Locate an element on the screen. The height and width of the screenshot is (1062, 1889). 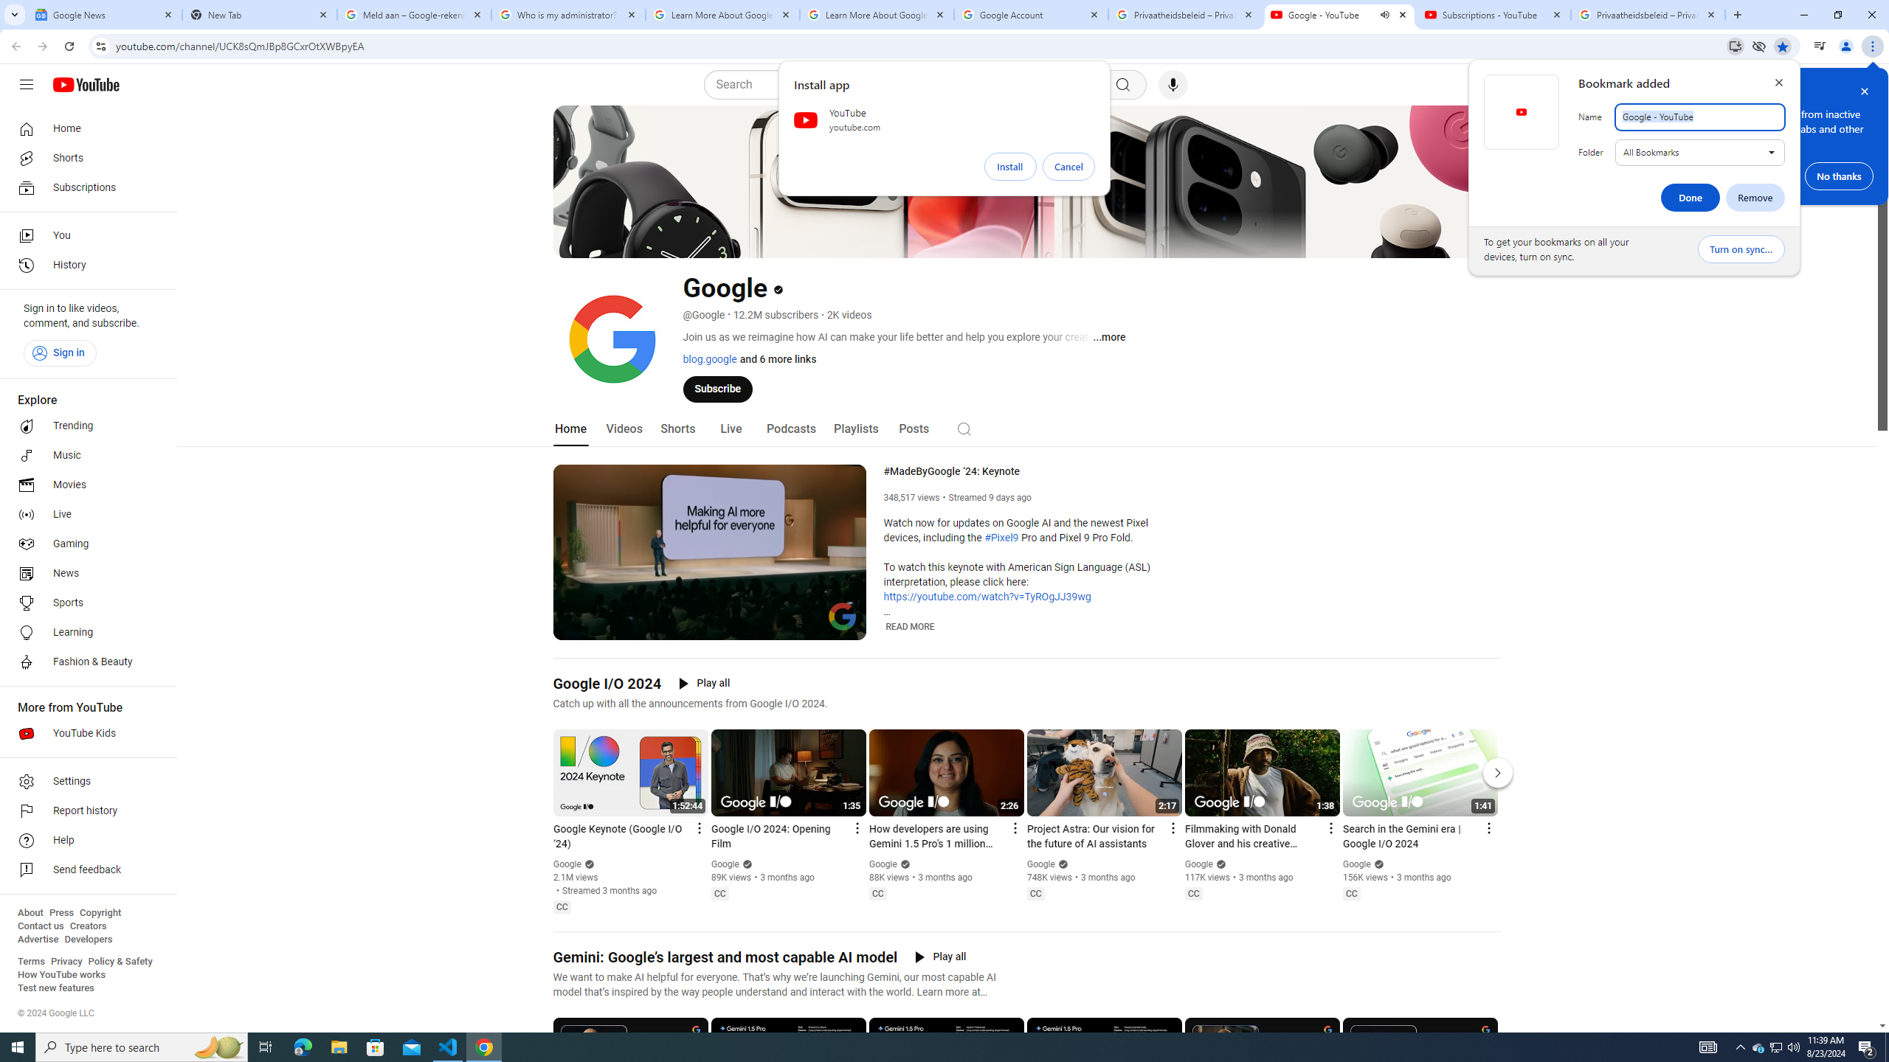
and 6 more links is located at coordinates (376, 1047).